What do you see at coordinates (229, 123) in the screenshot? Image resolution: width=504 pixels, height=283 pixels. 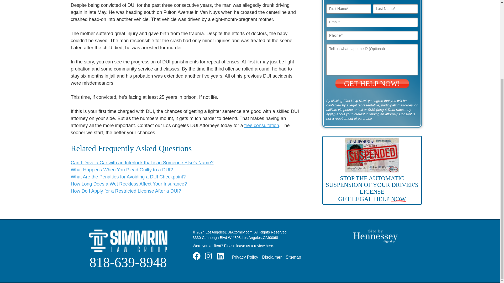 I see `IMMEDIATE ATTORNEY RESPONSE` at bounding box center [229, 123].